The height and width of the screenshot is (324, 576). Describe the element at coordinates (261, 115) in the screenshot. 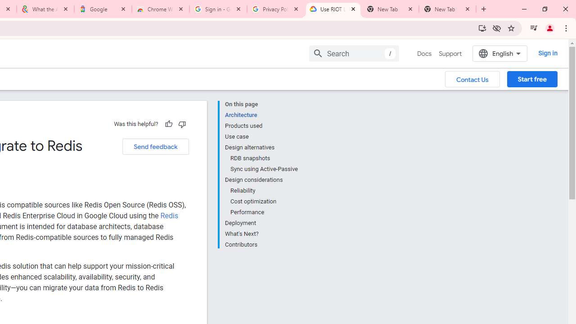

I see `Architecture` at that location.